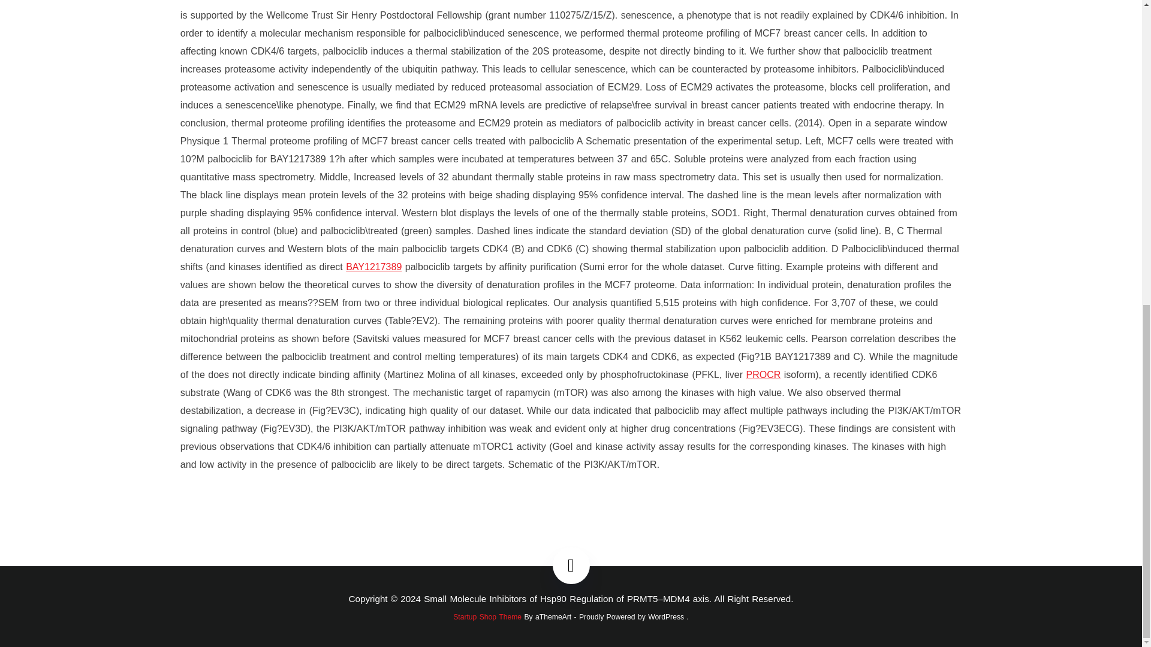  What do you see at coordinates (374, 267) in the screenshot?
I see `BAY1217389` at bounding box center [374, 267].